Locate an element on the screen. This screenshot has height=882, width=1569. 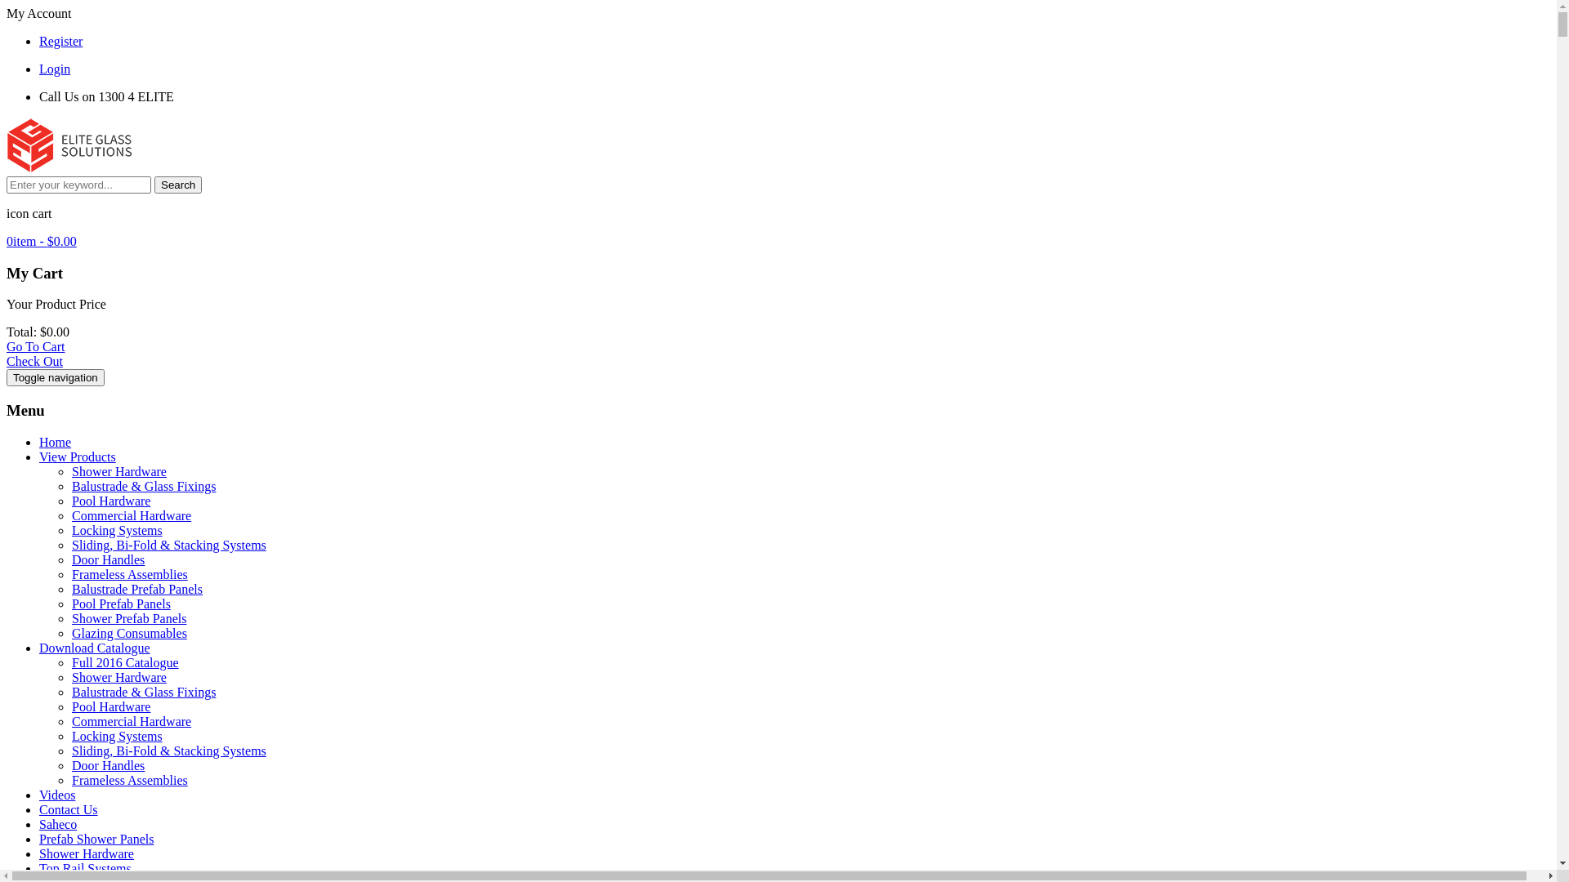
Shower Hardware is located at coordinates (119, 678).